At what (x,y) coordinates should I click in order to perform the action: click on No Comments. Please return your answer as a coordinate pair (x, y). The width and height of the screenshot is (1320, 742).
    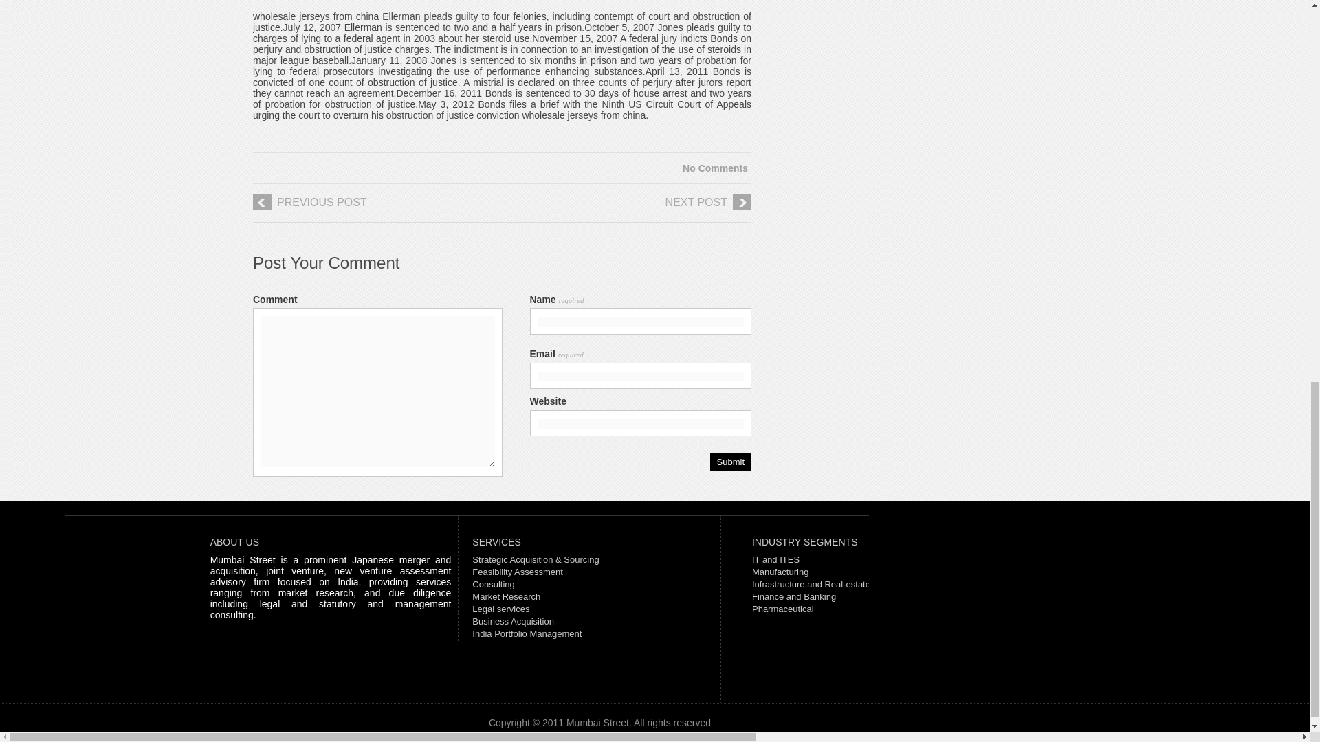
    Looking at the image, I should click on (715, 168).